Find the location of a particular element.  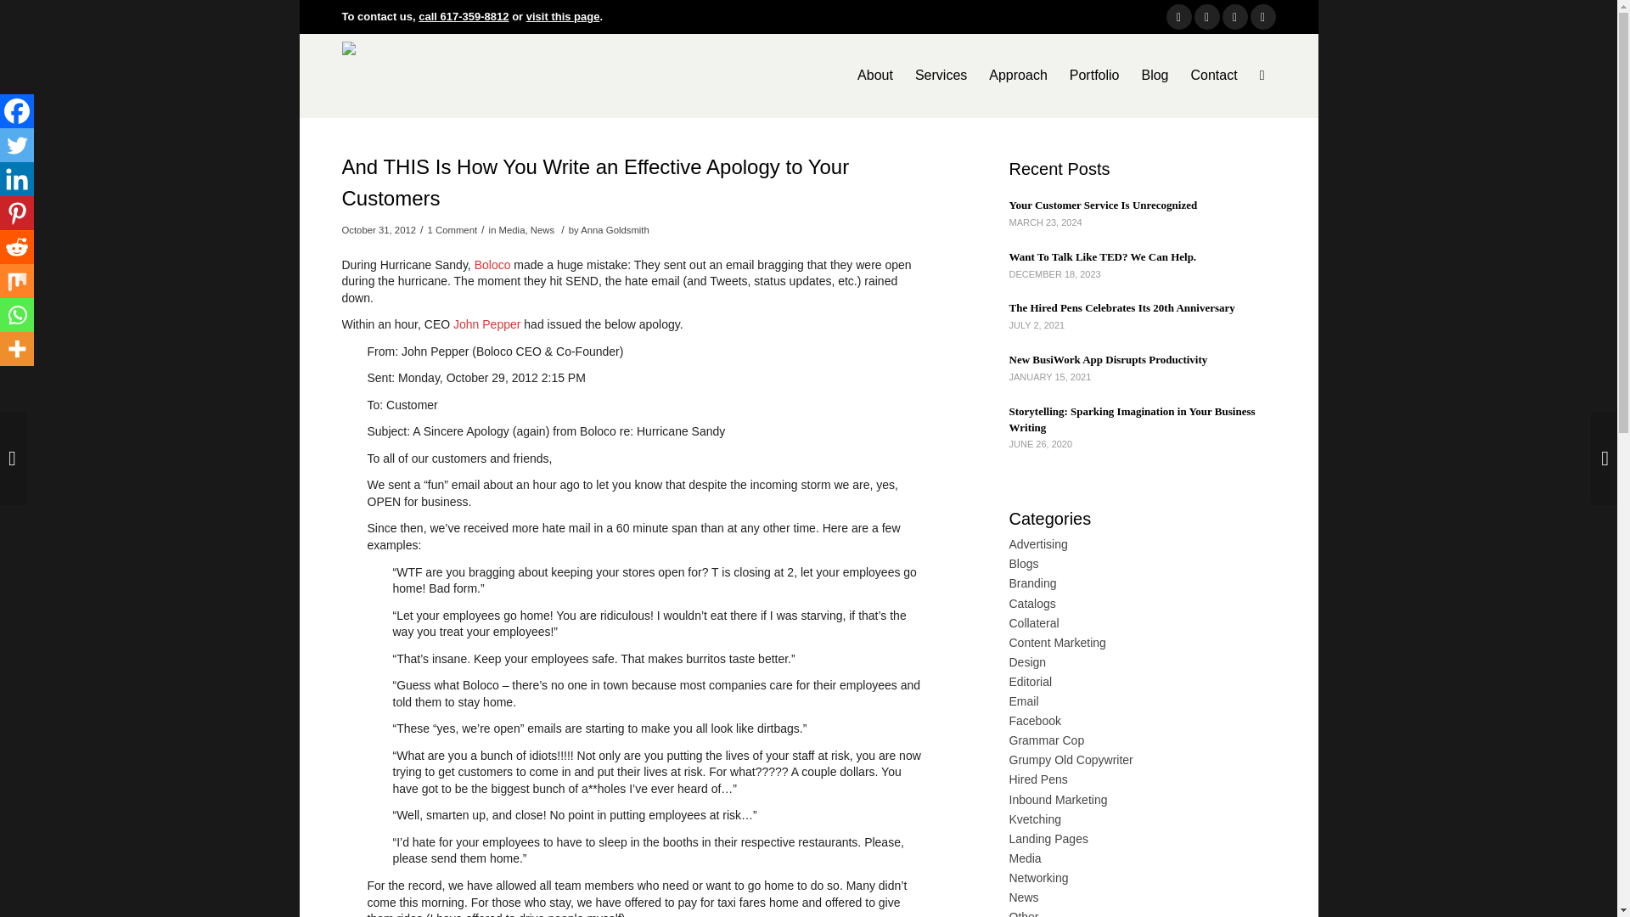

Mix is located at coordinates (17, 281).